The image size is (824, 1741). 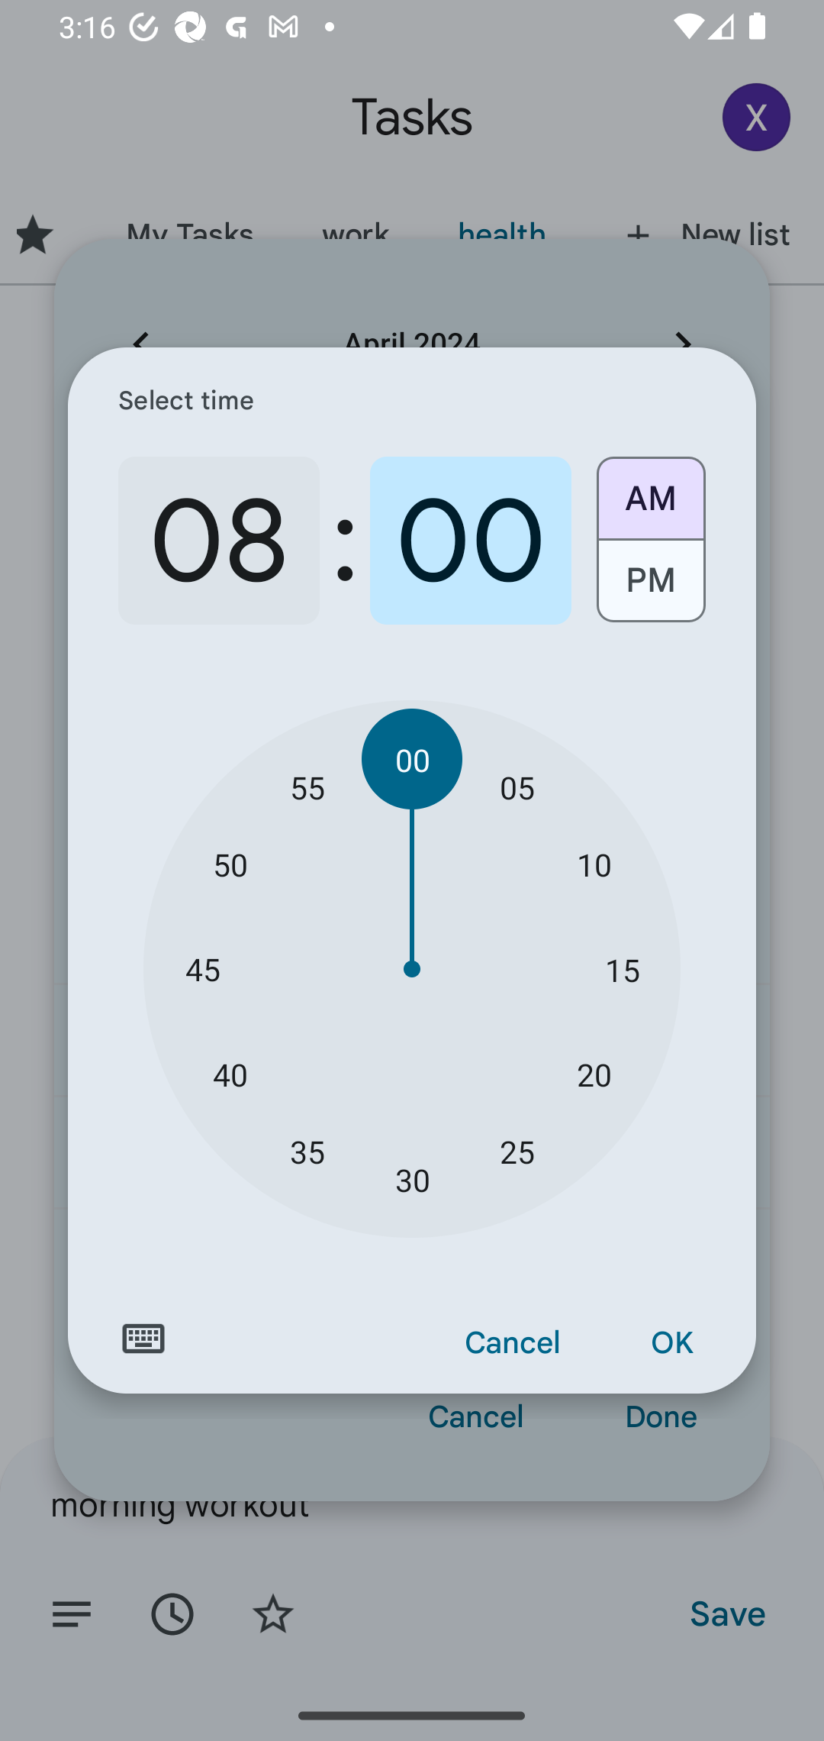 I want to click on 55 55 minutes, so click(x=307, y=787).